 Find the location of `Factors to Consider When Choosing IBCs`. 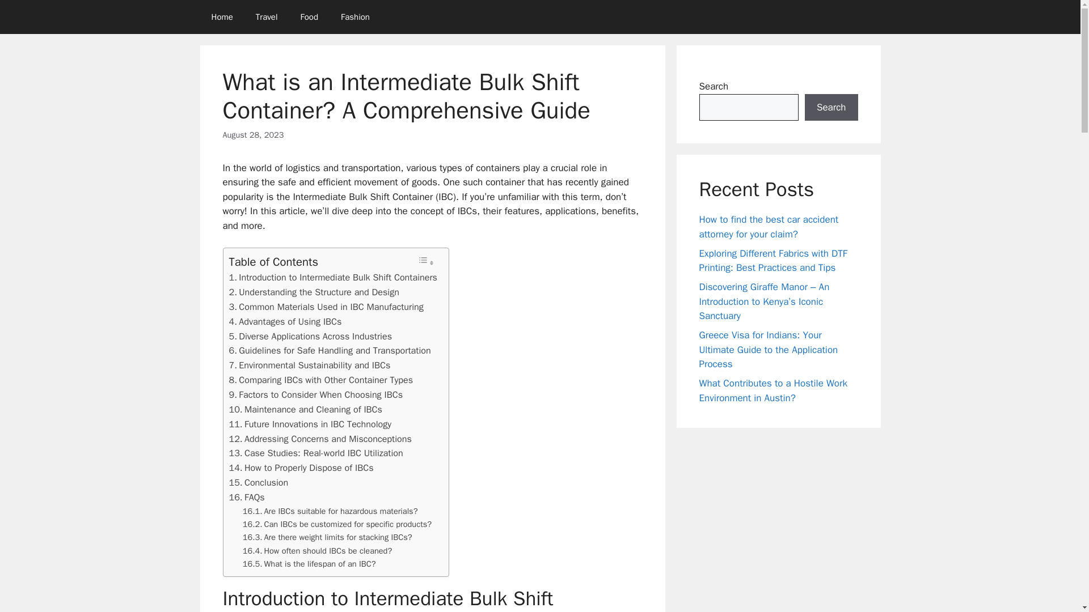

Factors to Consider When Choosing IBCs is located at coordinates (315, 394).